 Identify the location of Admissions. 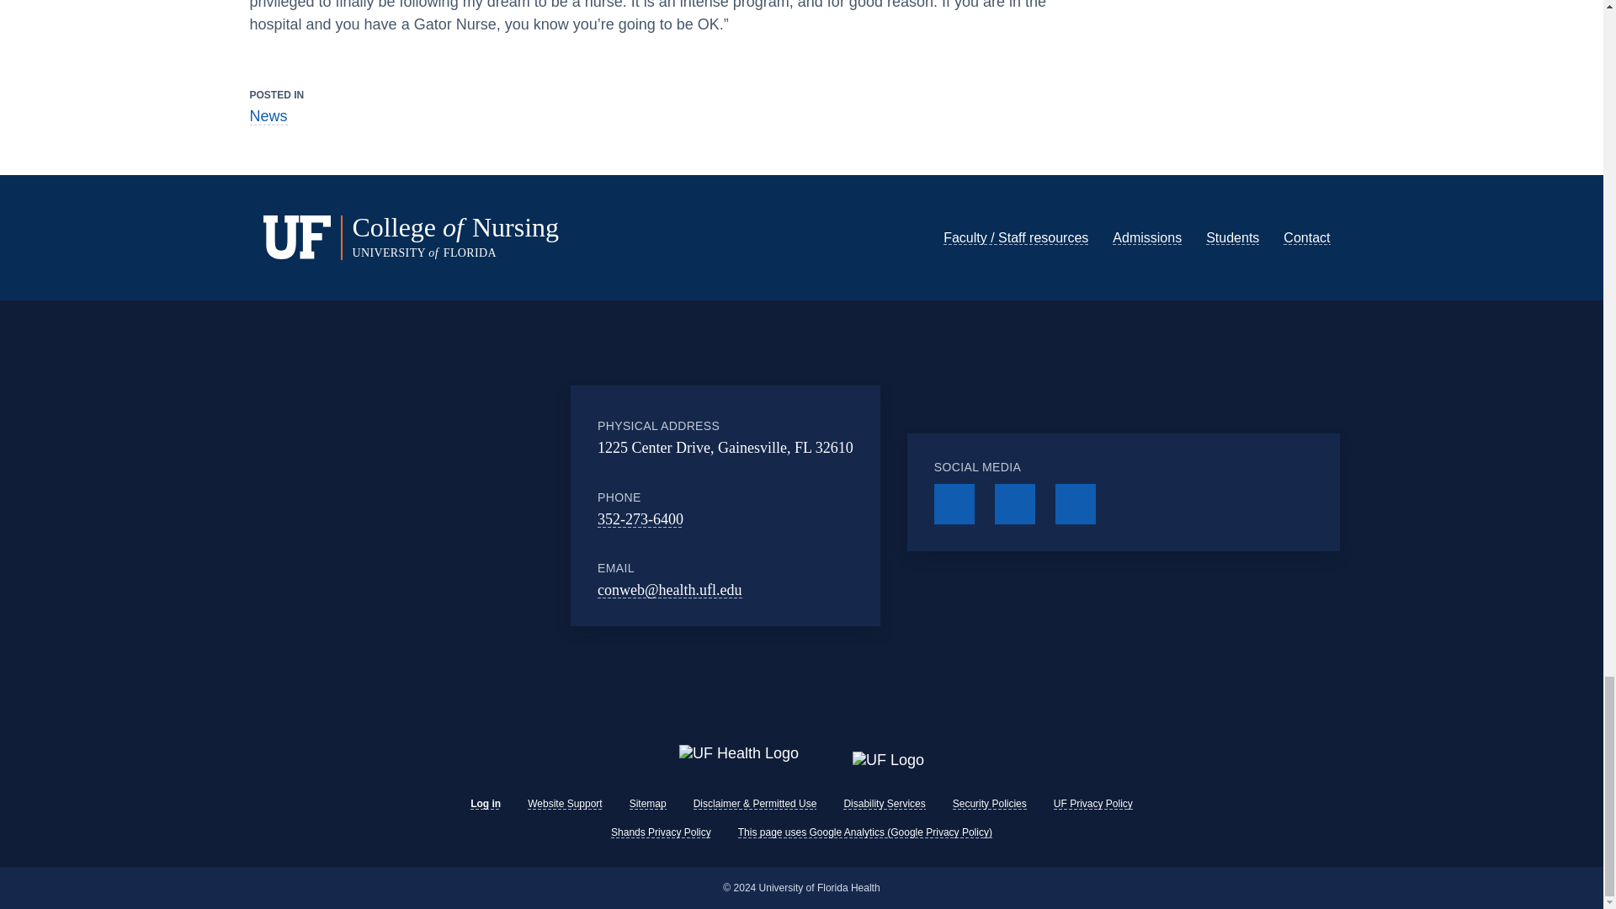
(1146, 237).